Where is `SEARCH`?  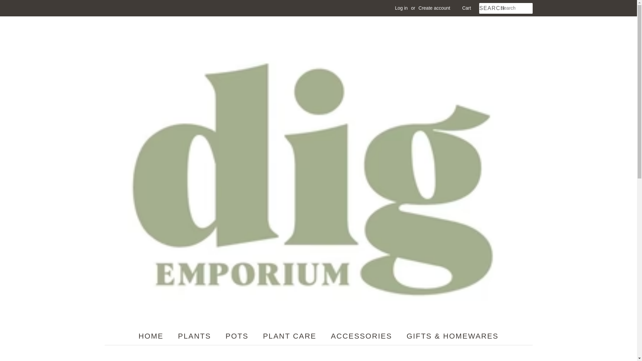 SEARCH is located at coordinates (490, 8).